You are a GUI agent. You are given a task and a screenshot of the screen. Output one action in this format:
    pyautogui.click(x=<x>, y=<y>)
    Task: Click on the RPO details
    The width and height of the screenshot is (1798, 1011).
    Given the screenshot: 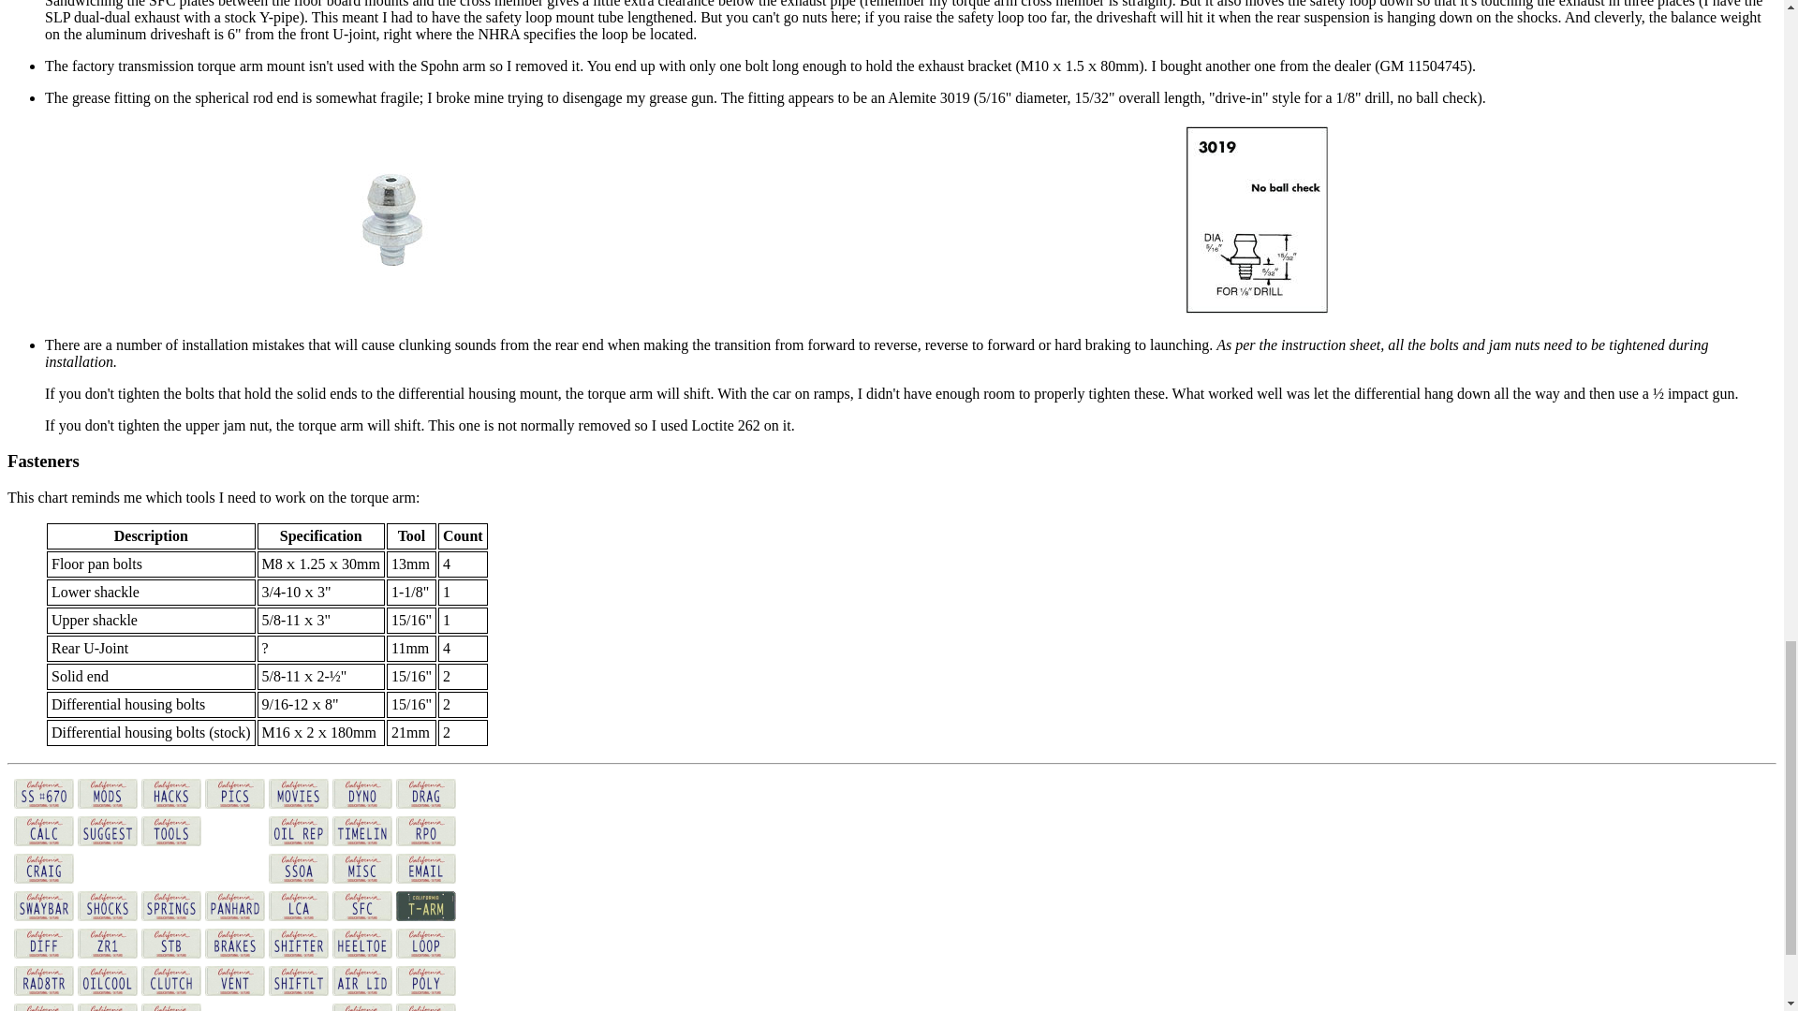 What is the action you would take?
    pyautogui.click(x=425, y=833)
    